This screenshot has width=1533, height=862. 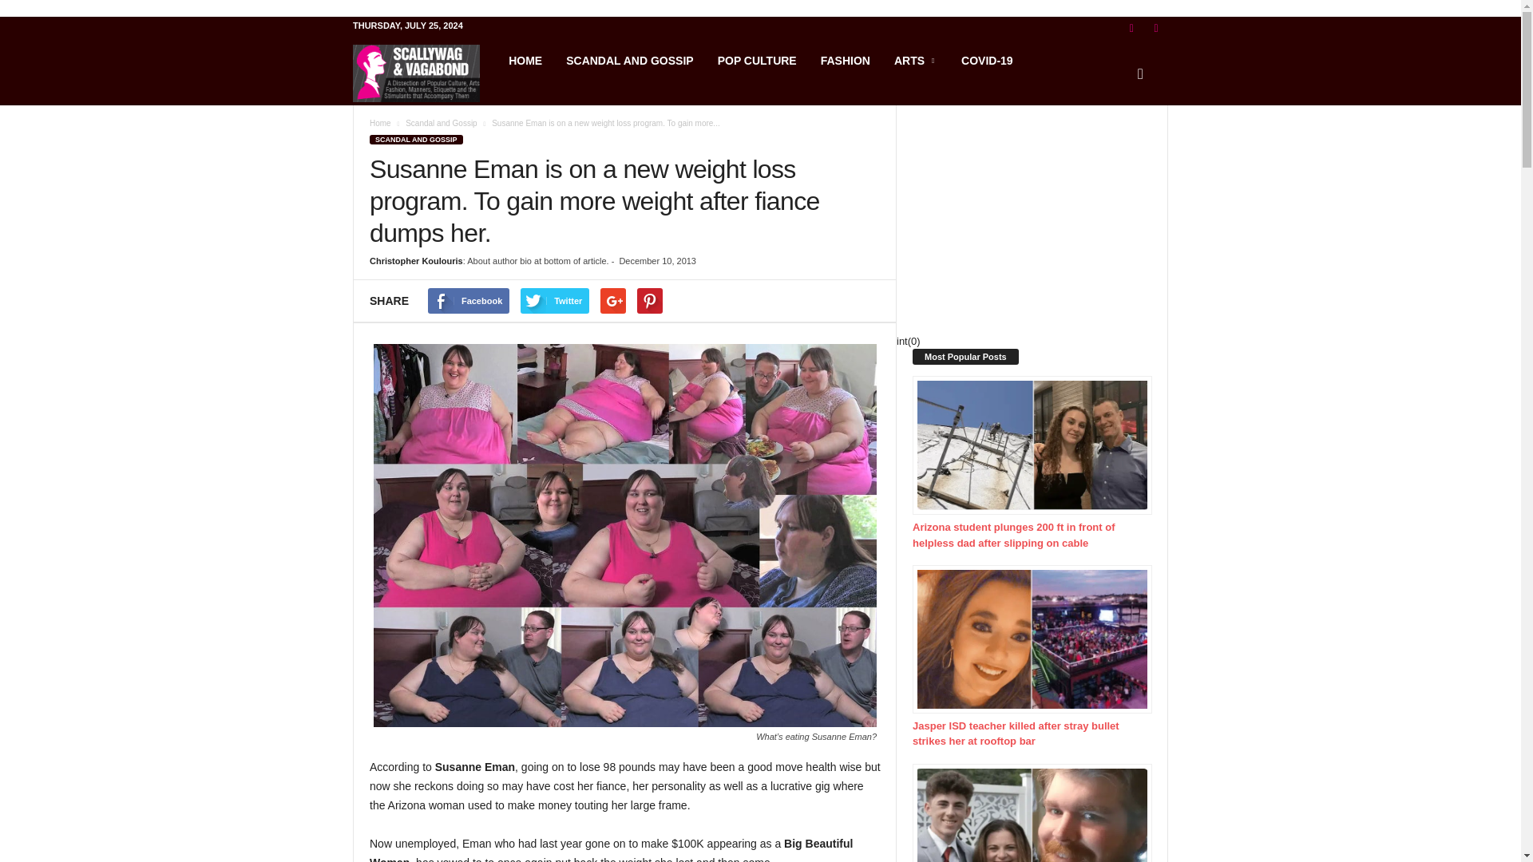 What do you see at coordinates (441, 123) in the screenshot?
I see `Scandal and Gossip` at bounding box center [441, 123].